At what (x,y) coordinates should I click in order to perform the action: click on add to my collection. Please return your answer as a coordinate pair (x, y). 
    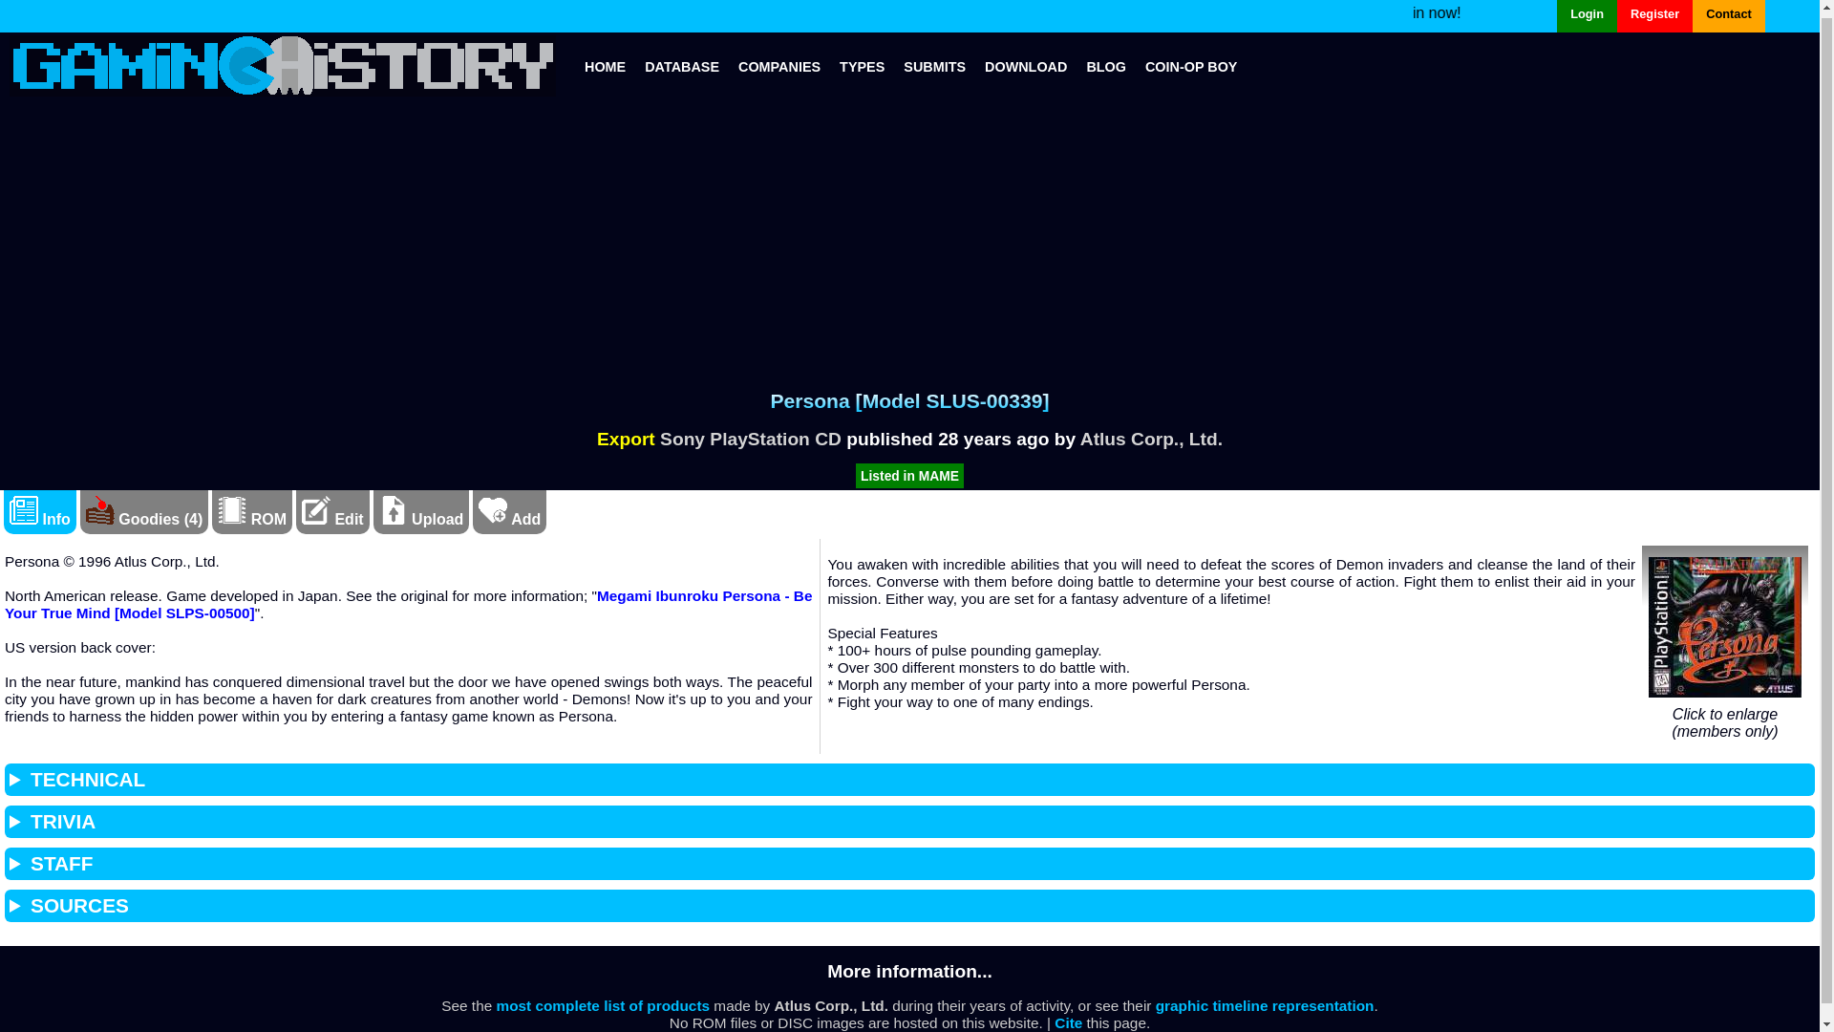
    Looking at the image, I should click on (510, 518).